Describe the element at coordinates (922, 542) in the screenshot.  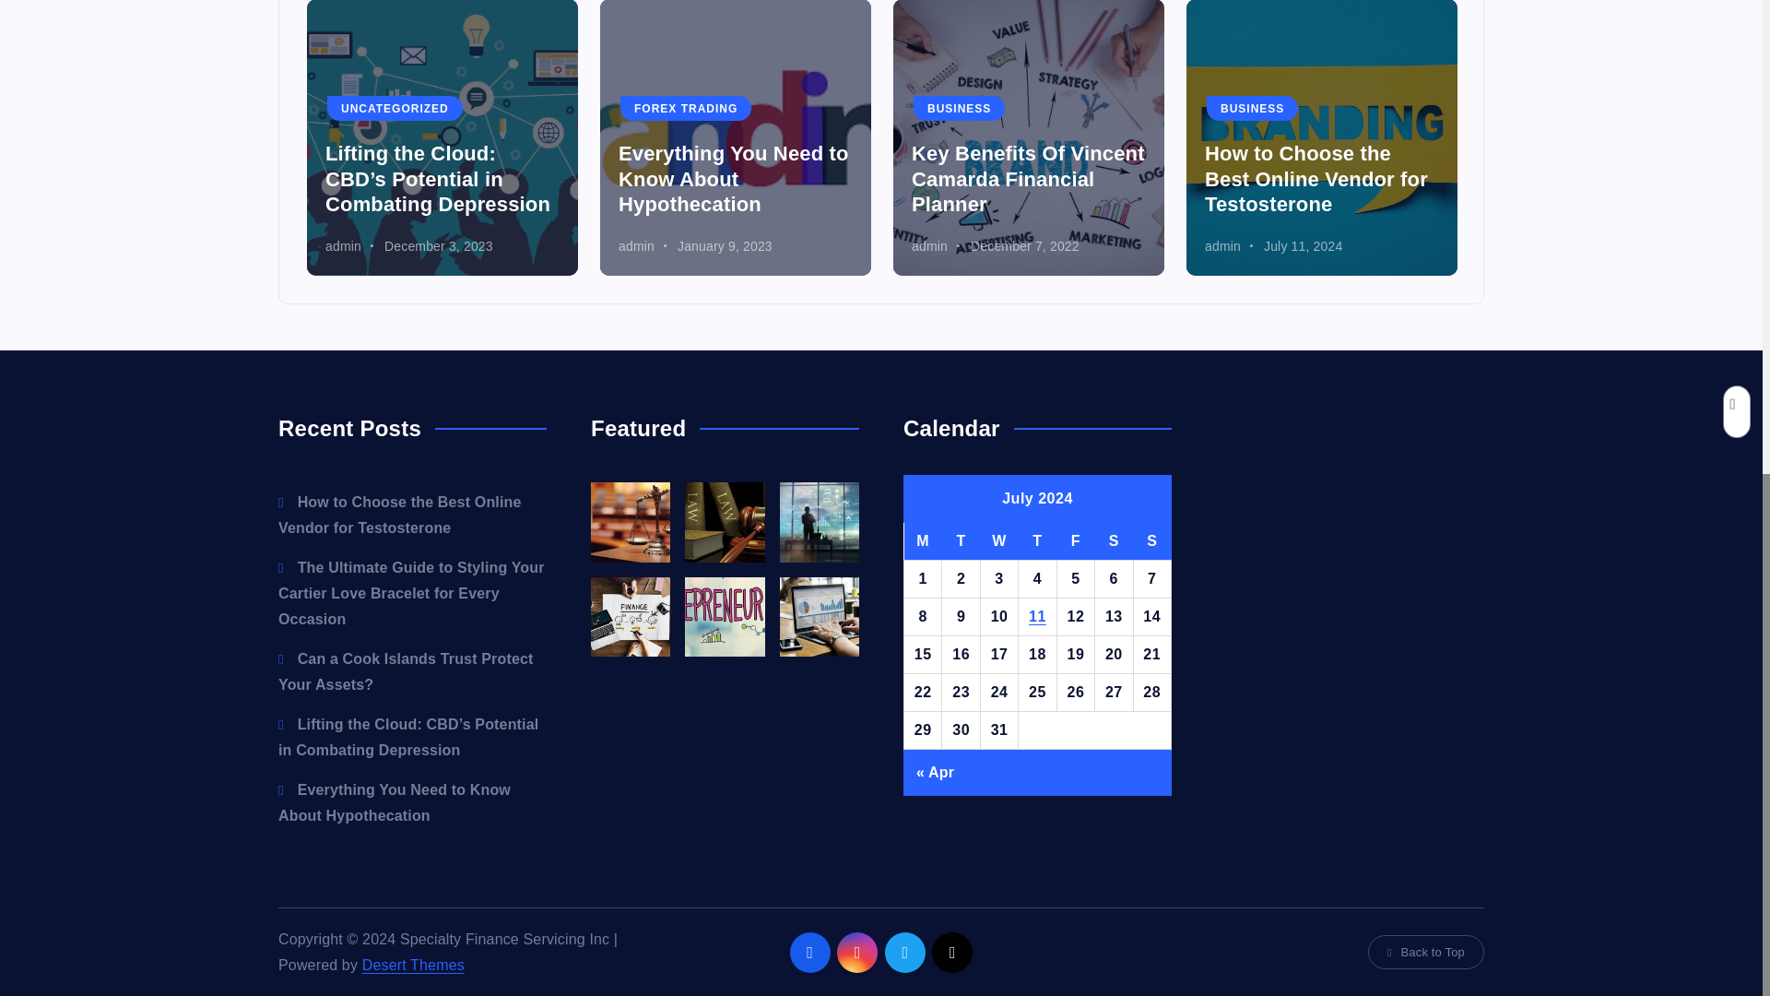
I see `Monday` at that location.